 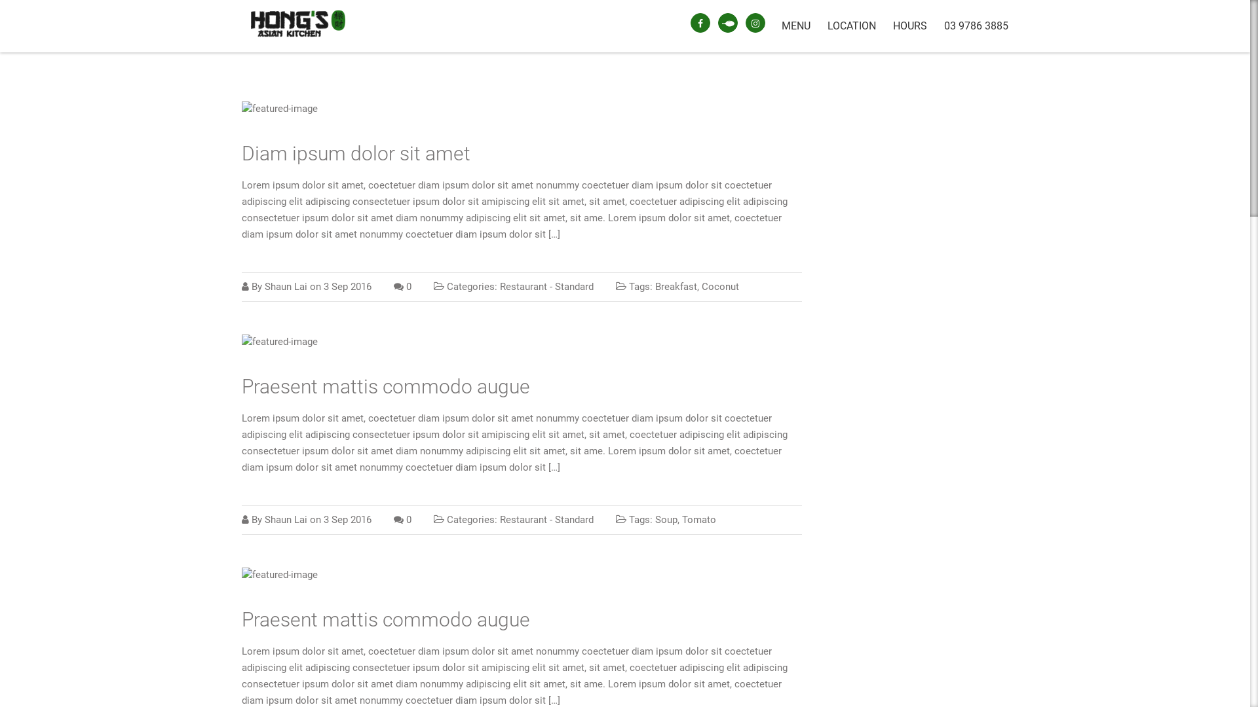 I want to click on Coconut, so click(x=721, y=287).